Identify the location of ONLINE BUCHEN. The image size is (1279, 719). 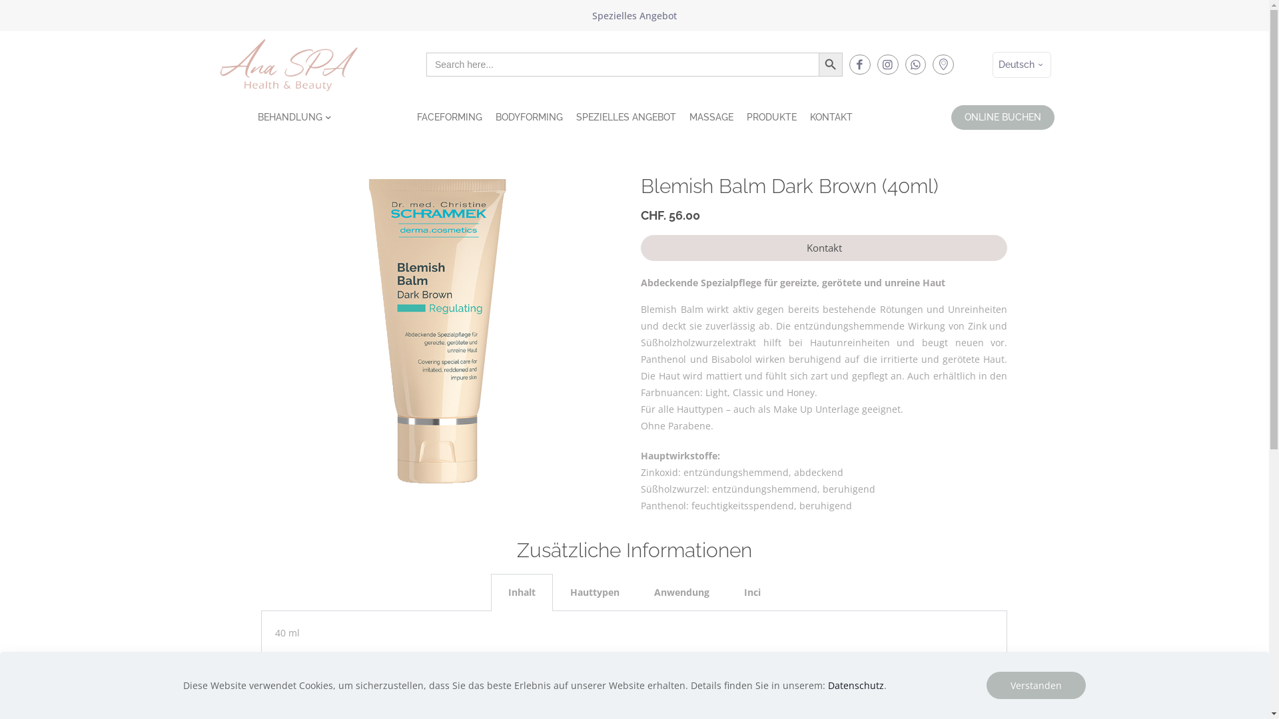
(1003, 117).